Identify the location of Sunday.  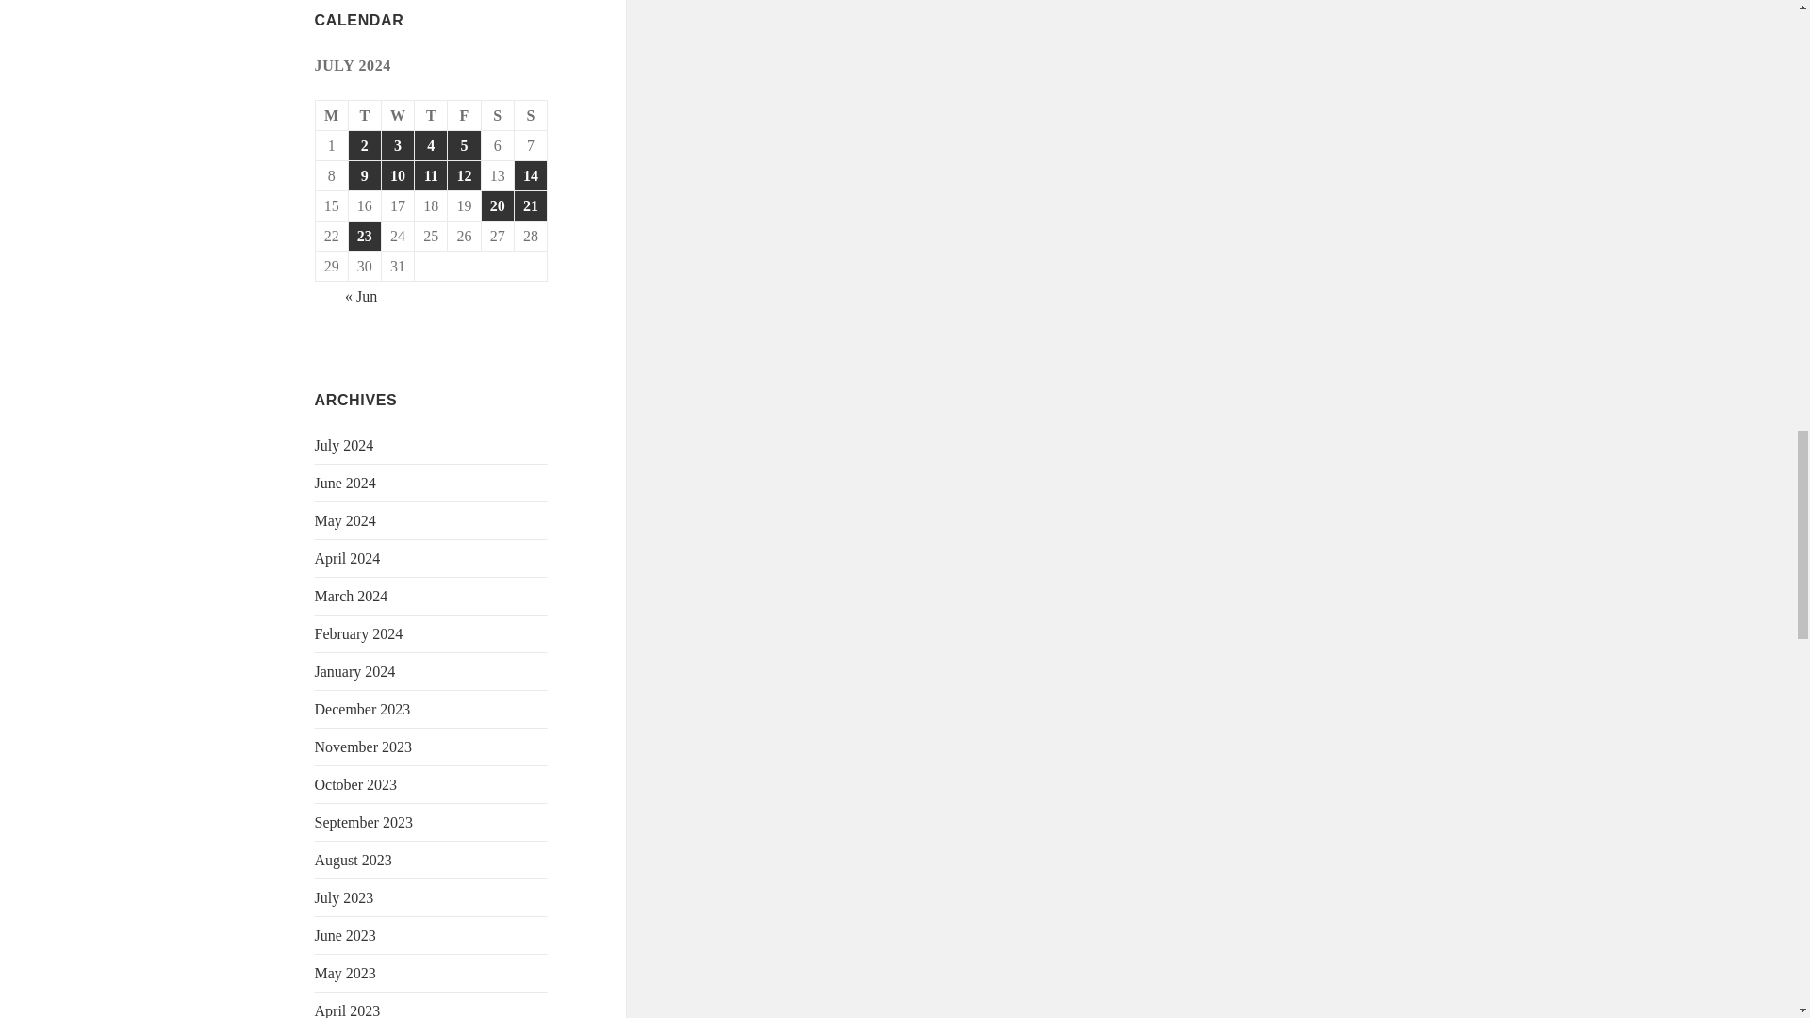
(531, 115).